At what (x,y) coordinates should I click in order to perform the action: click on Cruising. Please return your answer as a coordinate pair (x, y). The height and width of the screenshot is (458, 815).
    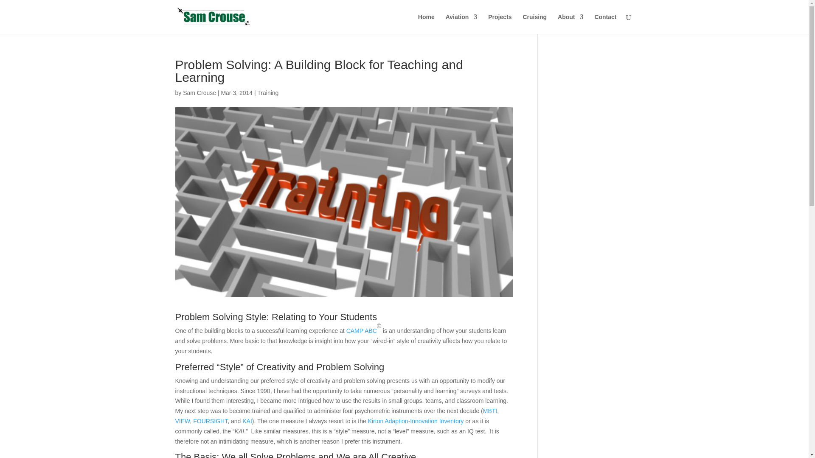
    Looking at the image, I should click on (534, 24).